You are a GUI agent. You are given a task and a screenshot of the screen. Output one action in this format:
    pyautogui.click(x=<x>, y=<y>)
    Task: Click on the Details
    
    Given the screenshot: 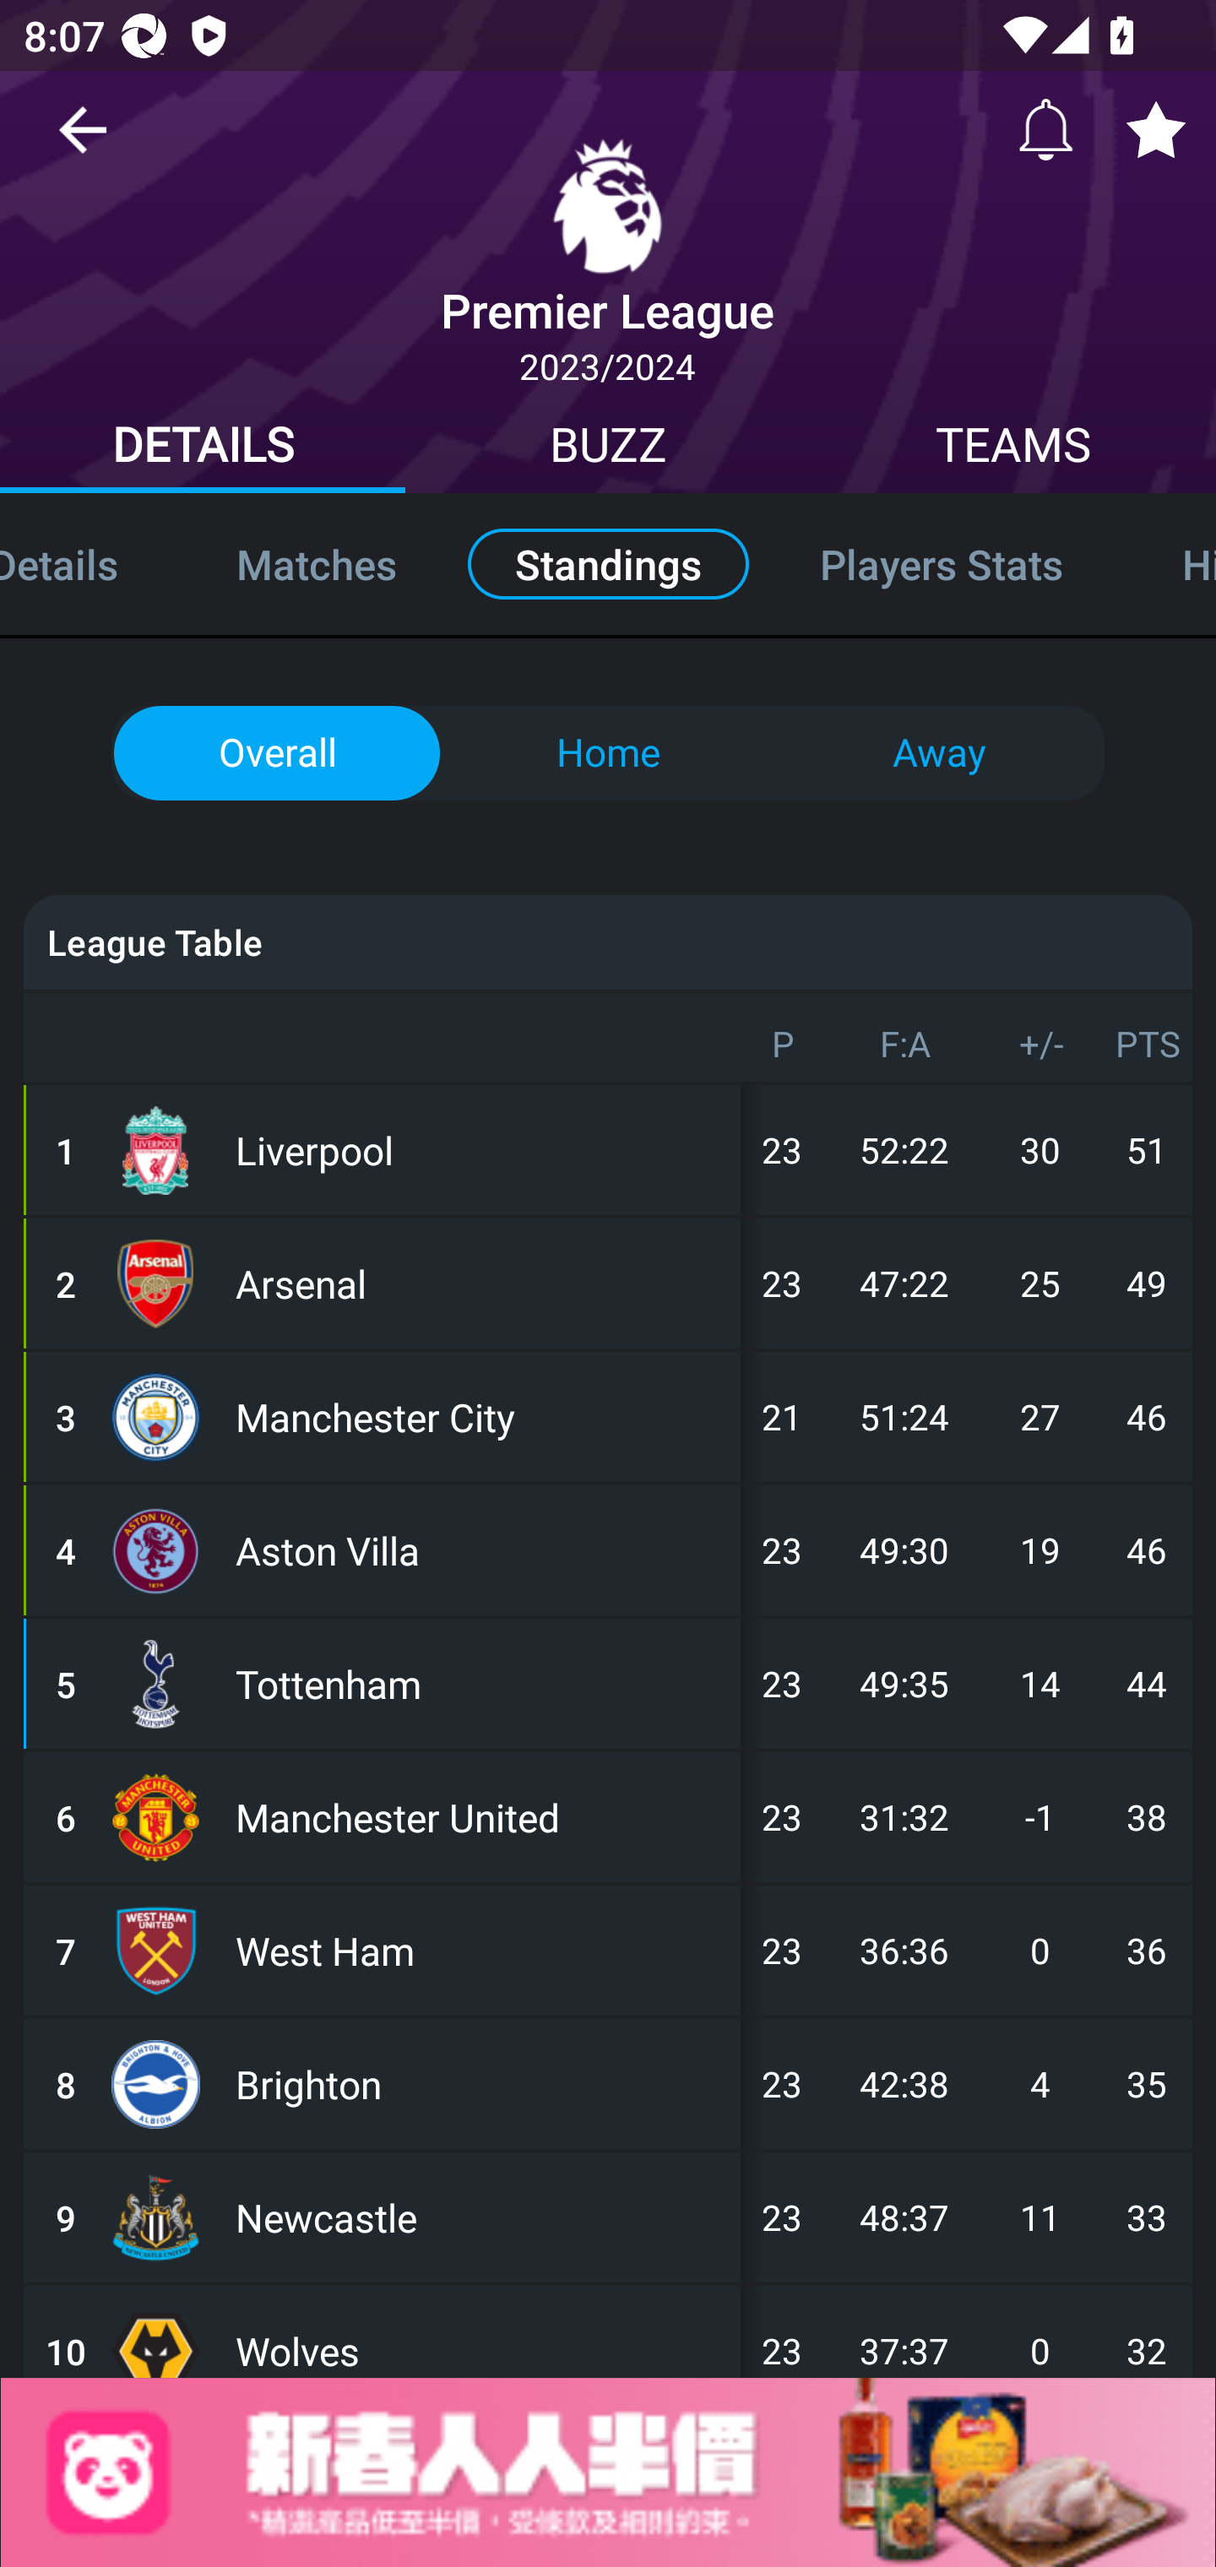 What is the action you would take?
    pyautogui.click(x=89, y=562)
    